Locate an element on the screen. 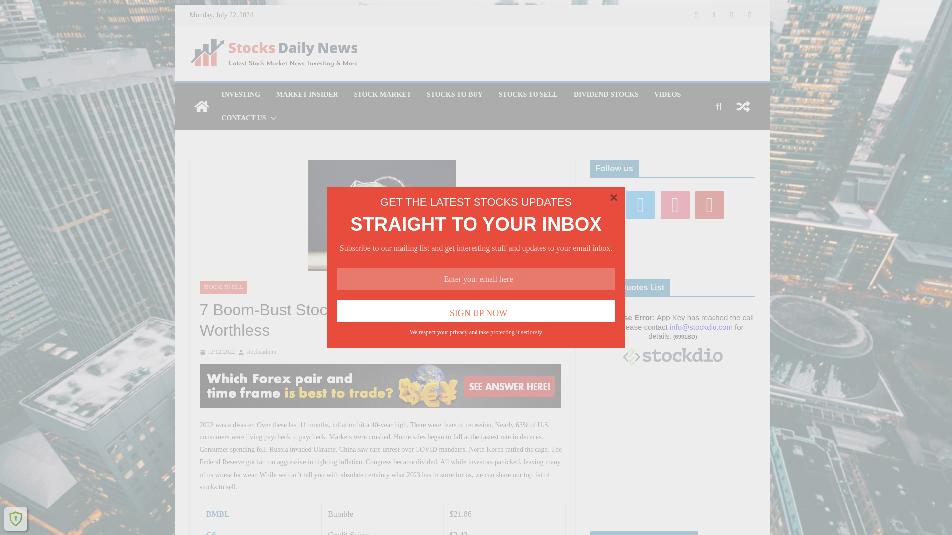  STOCKS TO BUY is located at coordinates (454, 95).